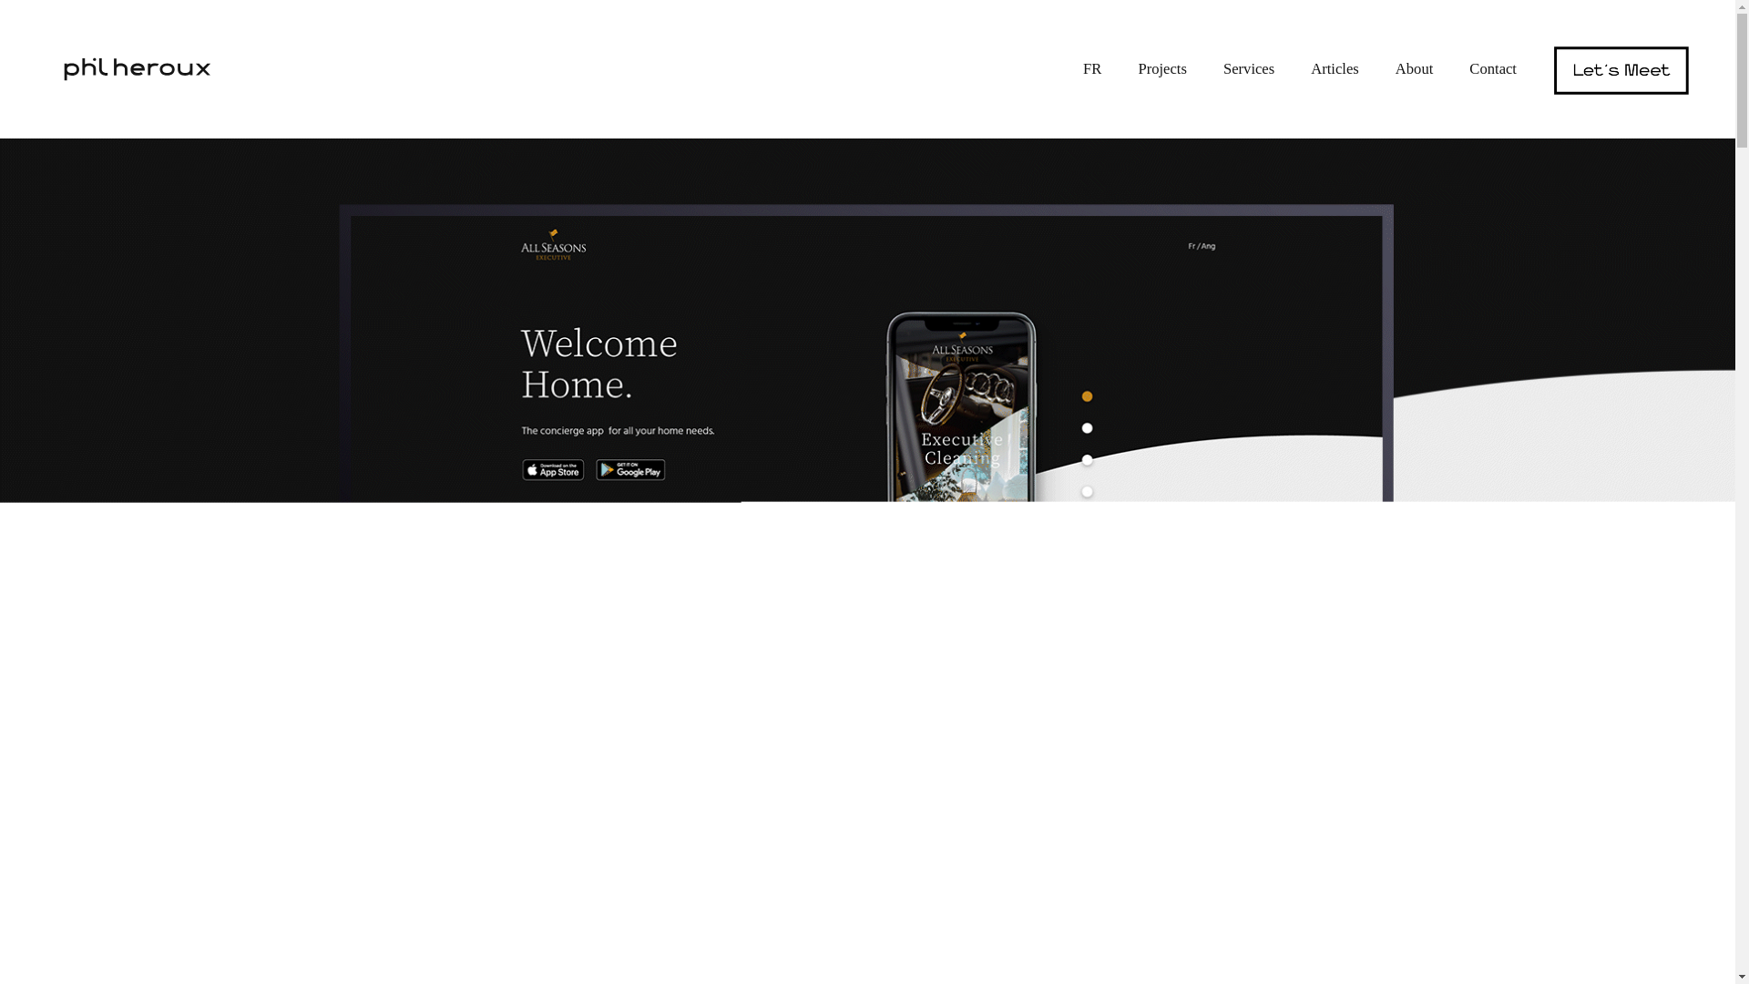  What do you see at coordinates (1162, 69) in the screenshot?
I see `Projects` at bounding box center [1162, 69].